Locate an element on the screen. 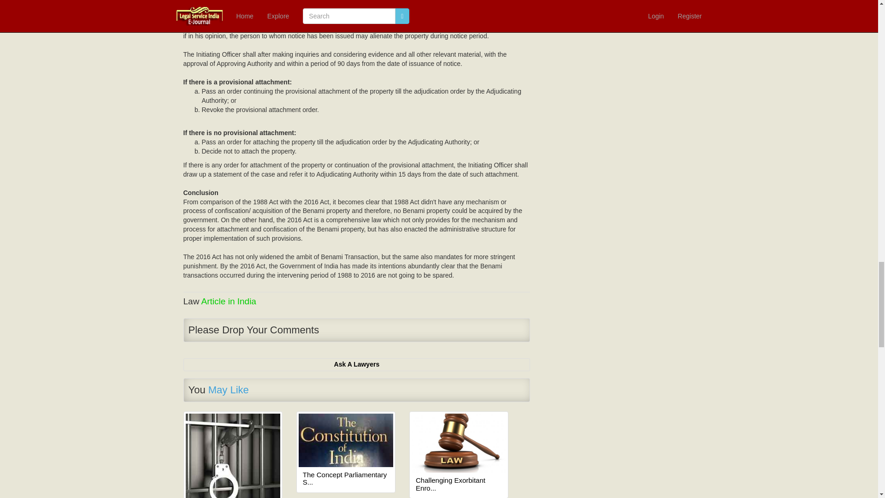  Challenging Exorbitant Enro... is located at coordinates (459, 484).